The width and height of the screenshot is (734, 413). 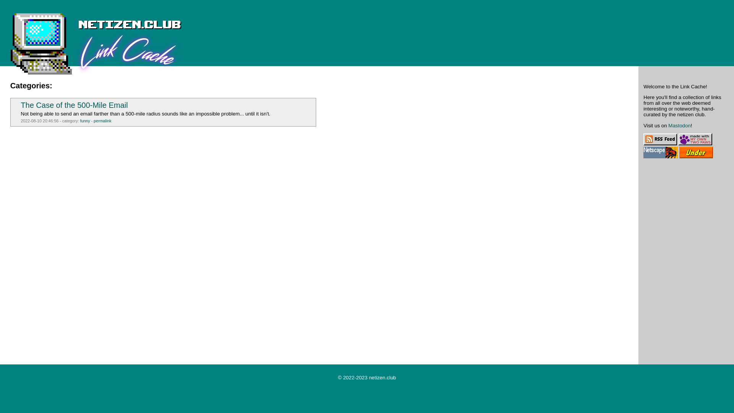 I want to click on permalink, so click(x=102, y=120).